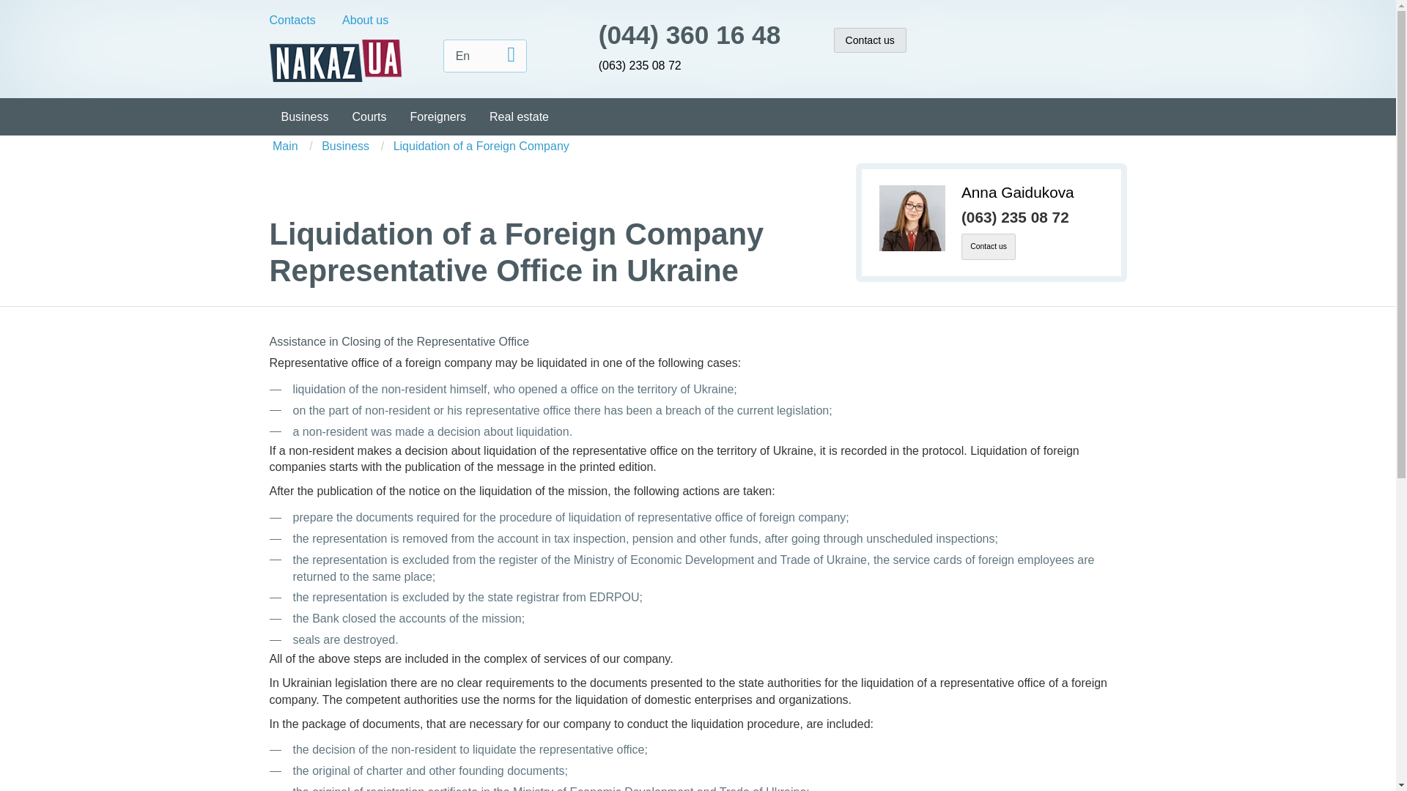 This screenshot has height=791, width=1407. Describe the element at coordinates (485, 56) in the screenshot. I see `En` at that location.